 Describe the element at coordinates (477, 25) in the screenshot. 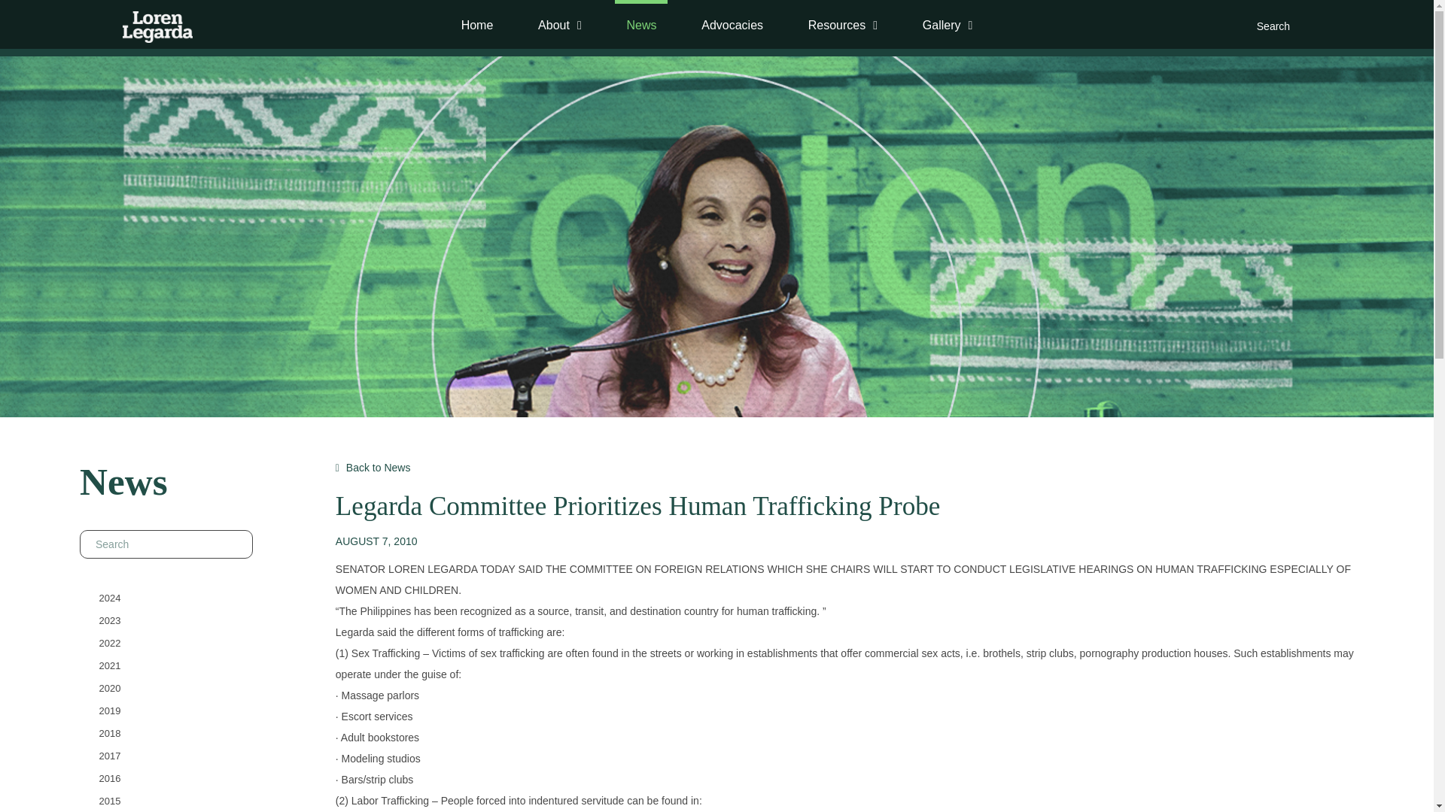

I see `Home` at that location.